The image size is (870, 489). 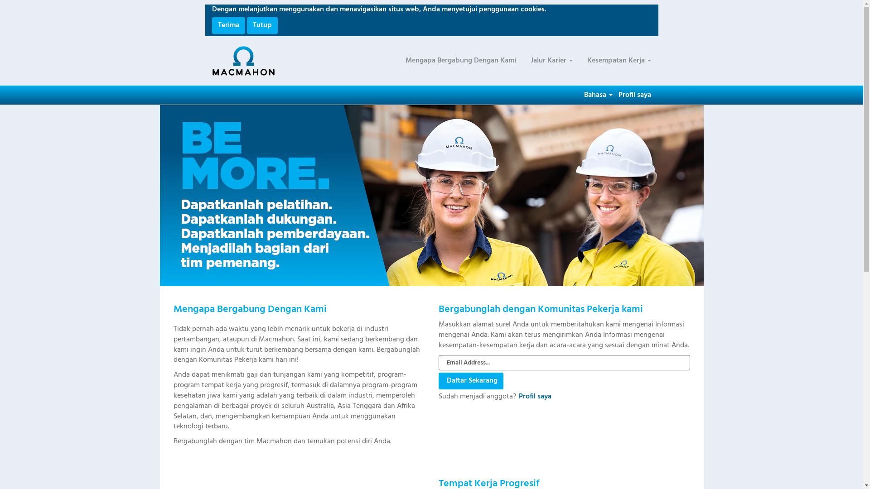 I want to click on Kesempatan Kerja, so click(x=619, y=61).